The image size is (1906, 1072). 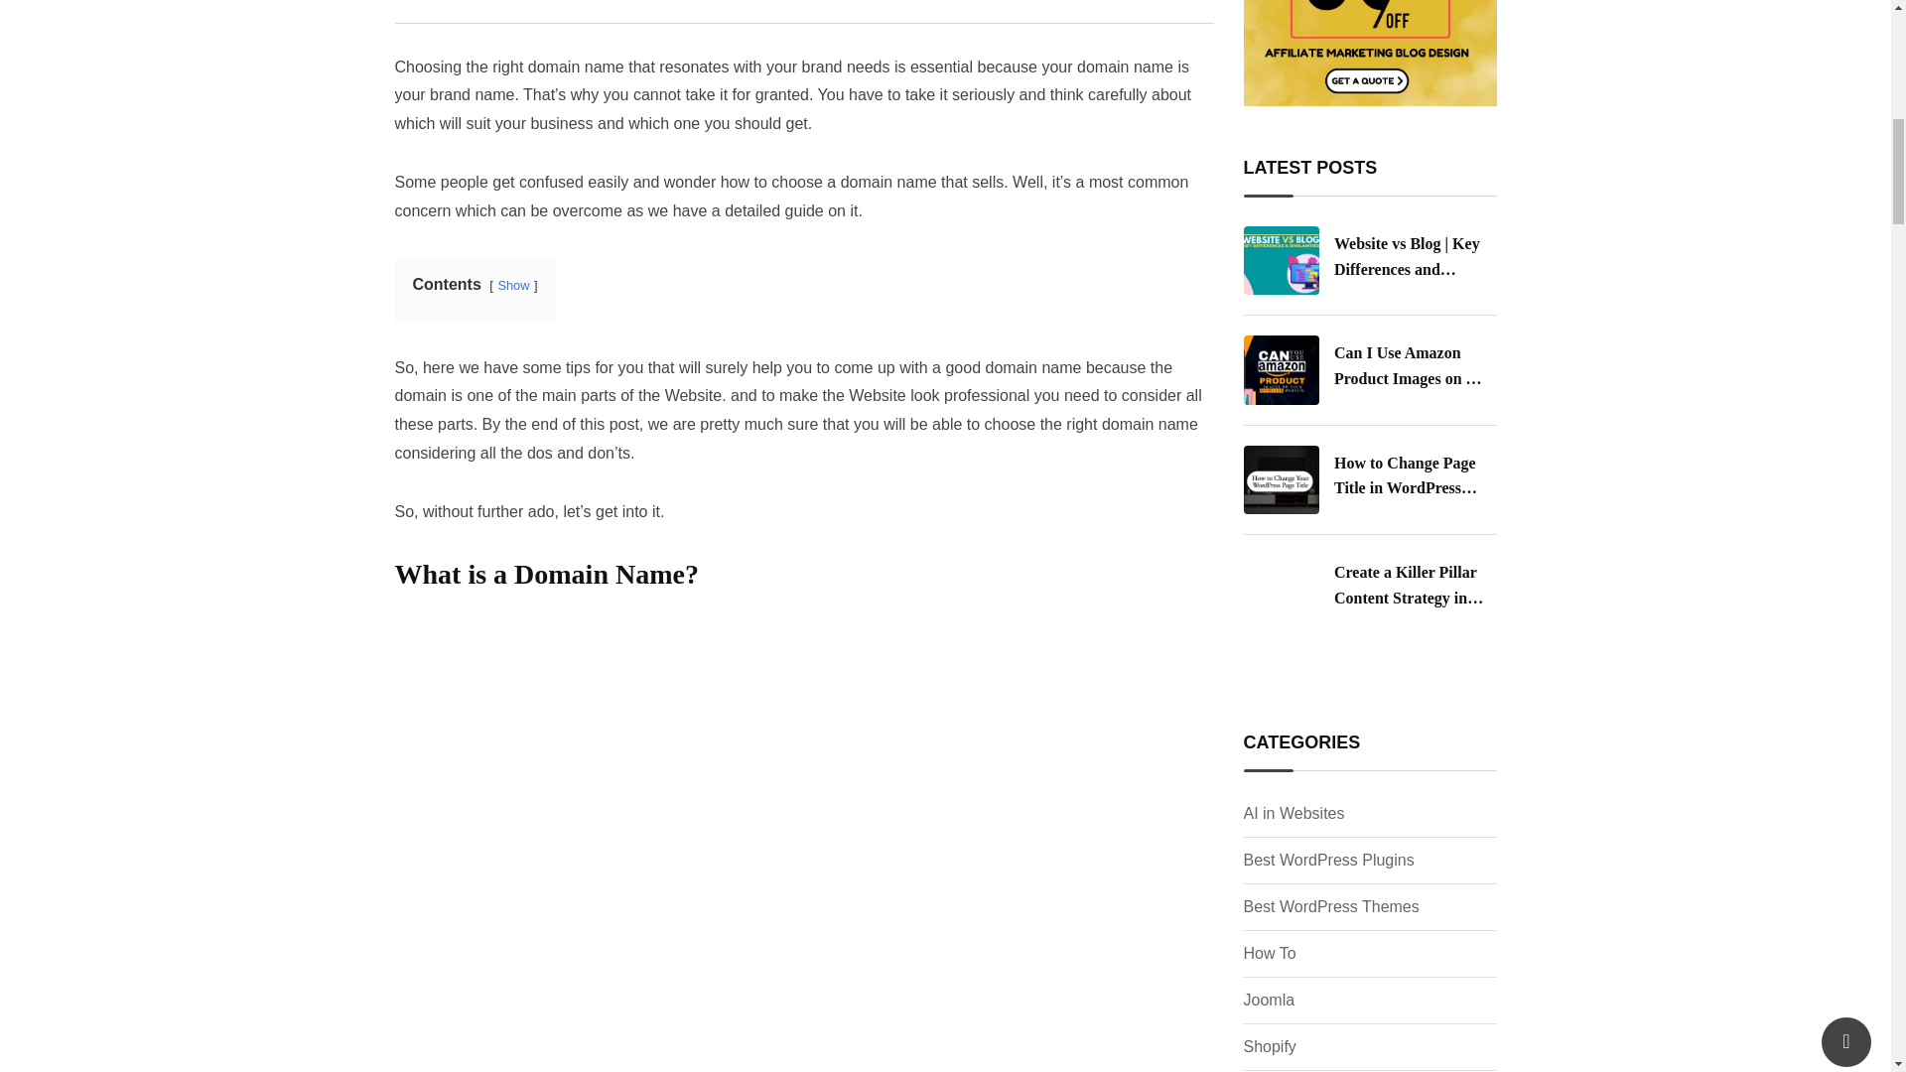 What do you see at coordinates (1281, 369) in the screenshot?
I see `Can I Use Amazon Product Images on My Affiliate Website` at bounding box center [1281, 369].